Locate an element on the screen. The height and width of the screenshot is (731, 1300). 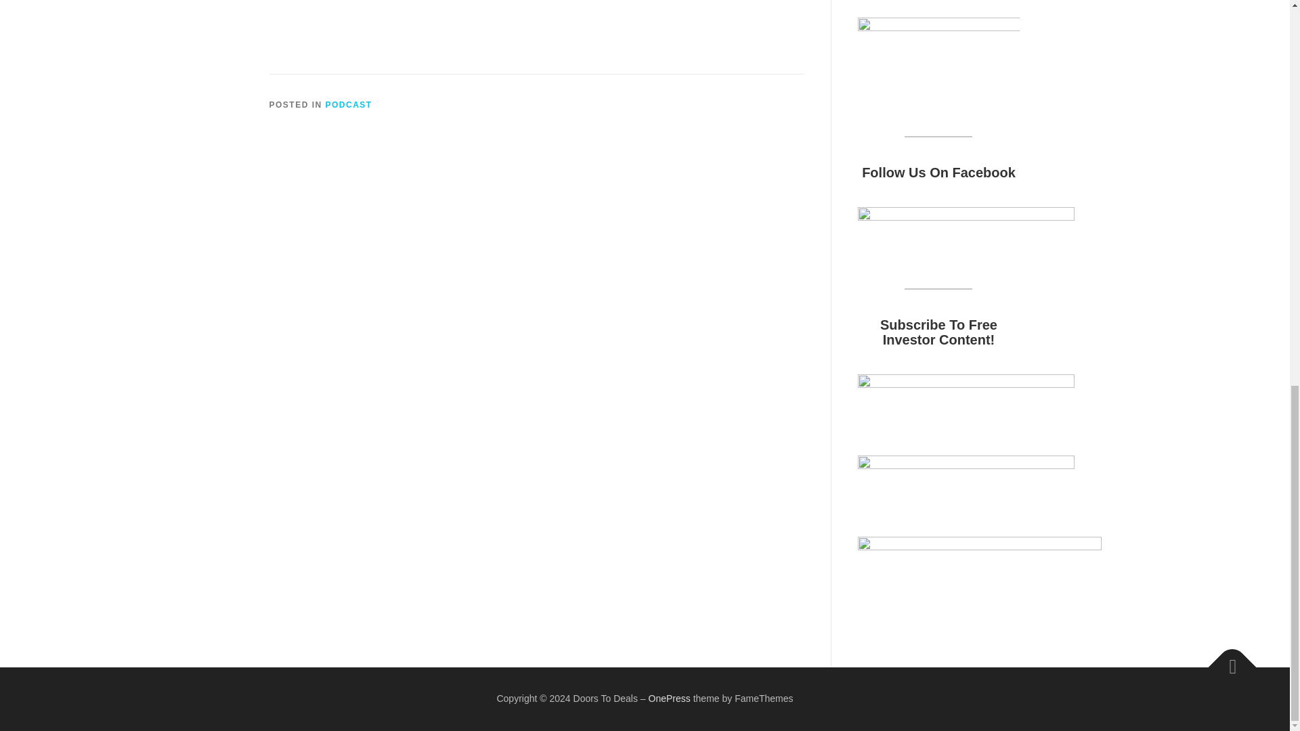
Back To Top is located at coordinates (1226, 660).